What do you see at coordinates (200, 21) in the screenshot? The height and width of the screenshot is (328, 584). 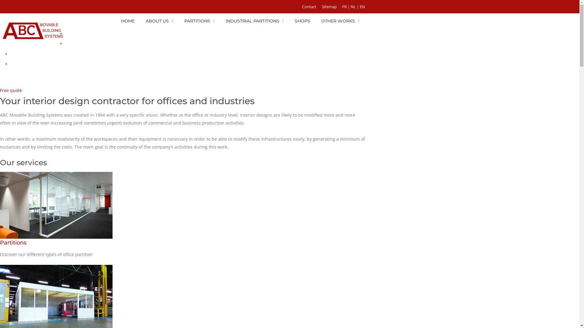 I see `PARTITIONS` at bounding box center [200, 21].